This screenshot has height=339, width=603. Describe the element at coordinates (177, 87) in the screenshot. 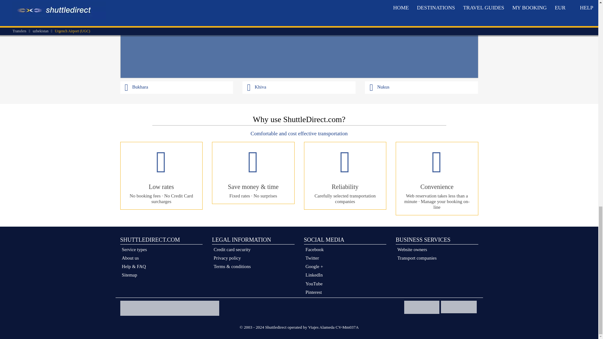

I see `Bukhara` at that location.